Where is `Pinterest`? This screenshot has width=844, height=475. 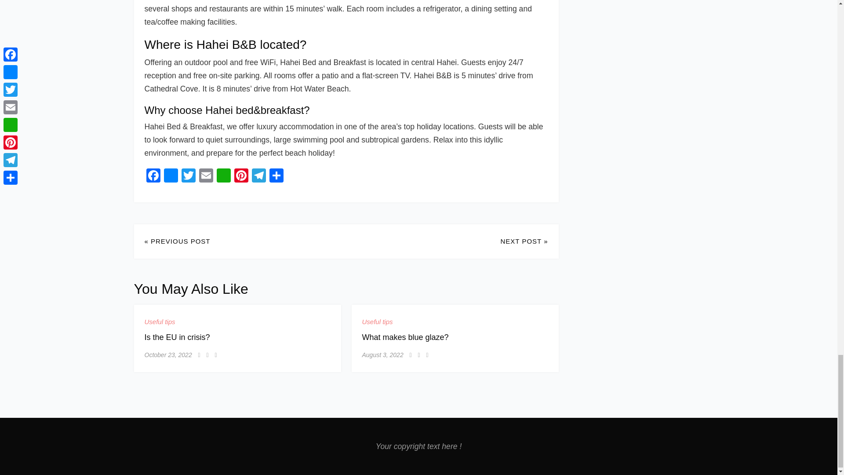
Pinterest is located at coordinates (241, 177).